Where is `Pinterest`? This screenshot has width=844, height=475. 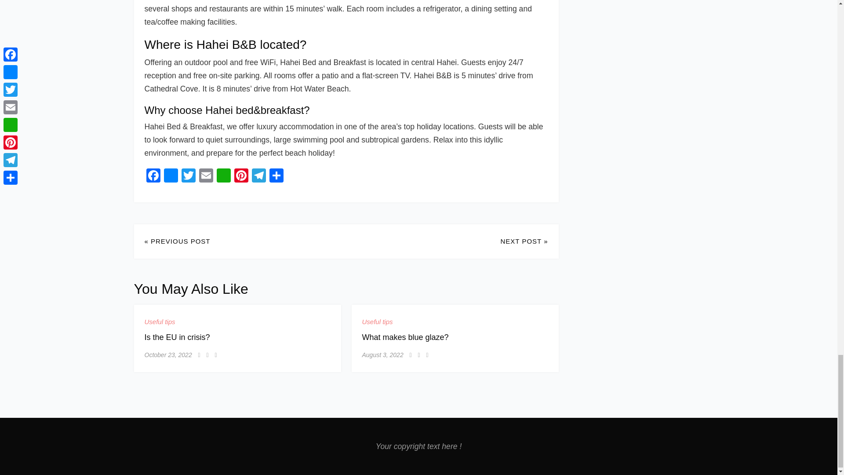
Pinterest is located at coordinates (241, 177).